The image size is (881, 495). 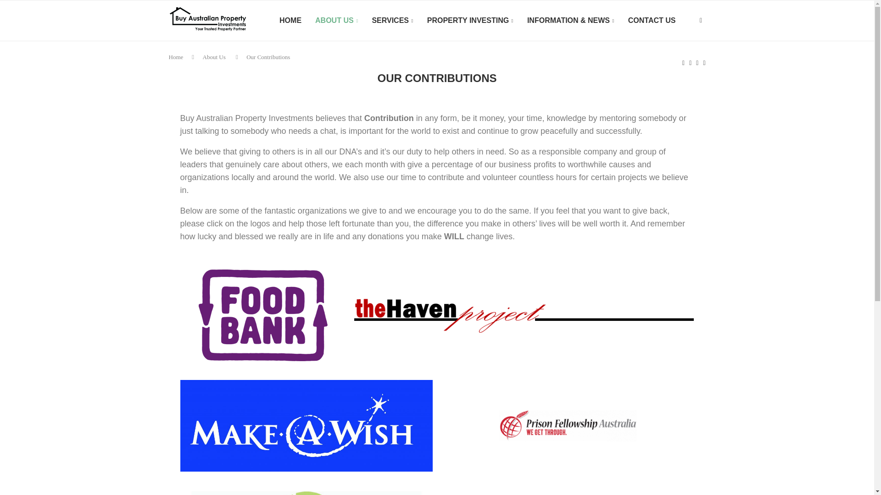 What do you see at coordinates (214, 57) in the screenshot?
I see `About Us` at bounding box center [214, 57].